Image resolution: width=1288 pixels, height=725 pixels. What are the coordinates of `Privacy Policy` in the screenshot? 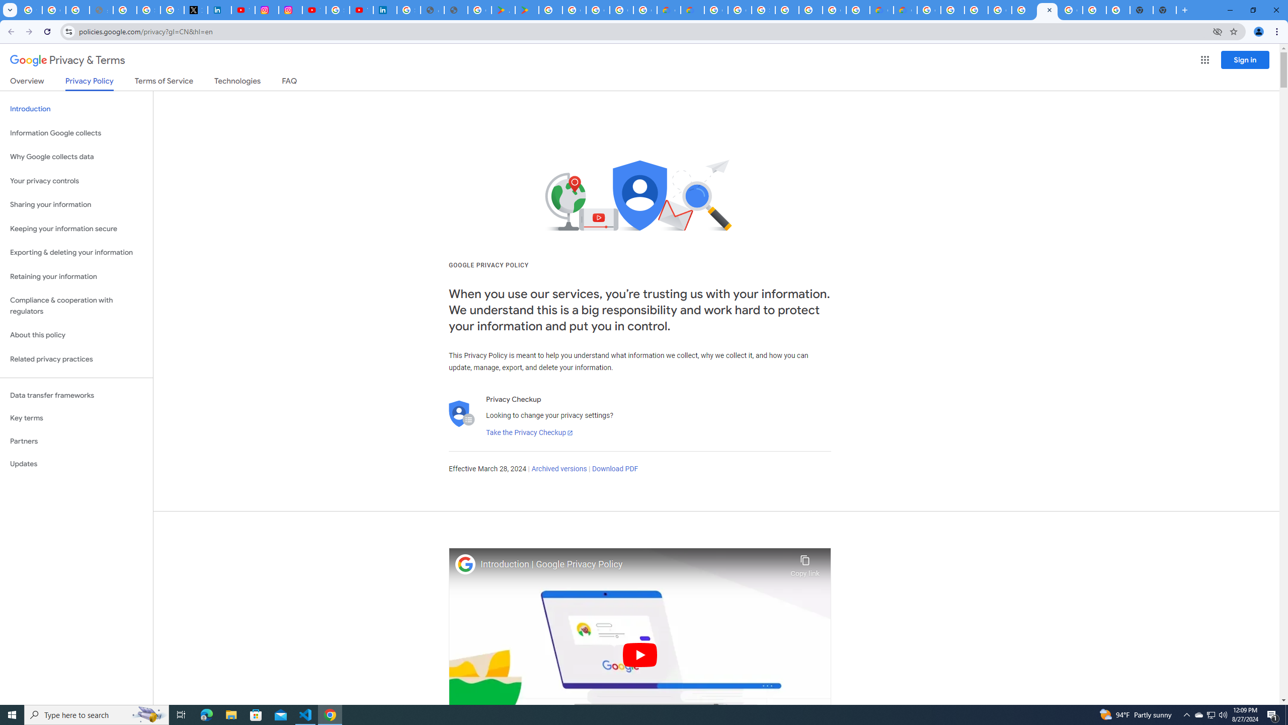 It's located at (89, 84).